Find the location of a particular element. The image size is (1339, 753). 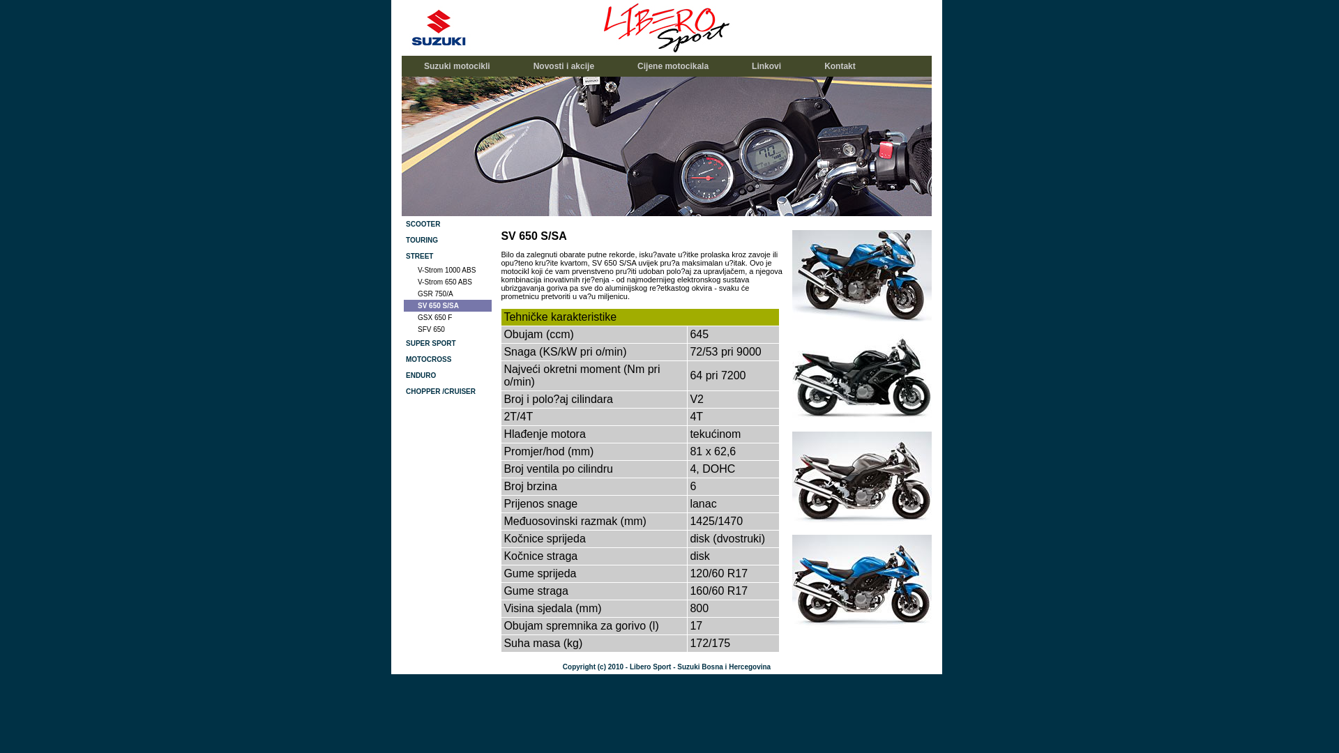

SFV 650 is located at coordinates (448, 329).